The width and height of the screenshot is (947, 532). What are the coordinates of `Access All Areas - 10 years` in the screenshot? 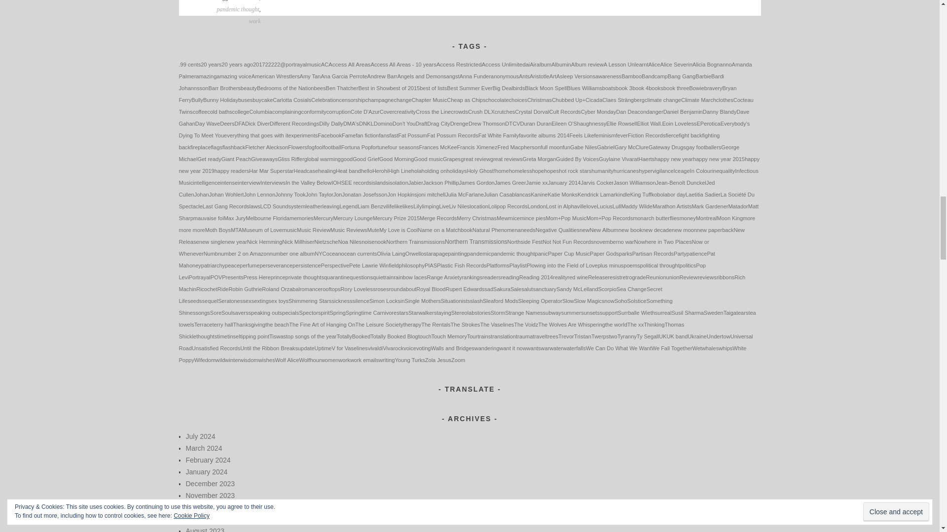 It's located at (402, 65).